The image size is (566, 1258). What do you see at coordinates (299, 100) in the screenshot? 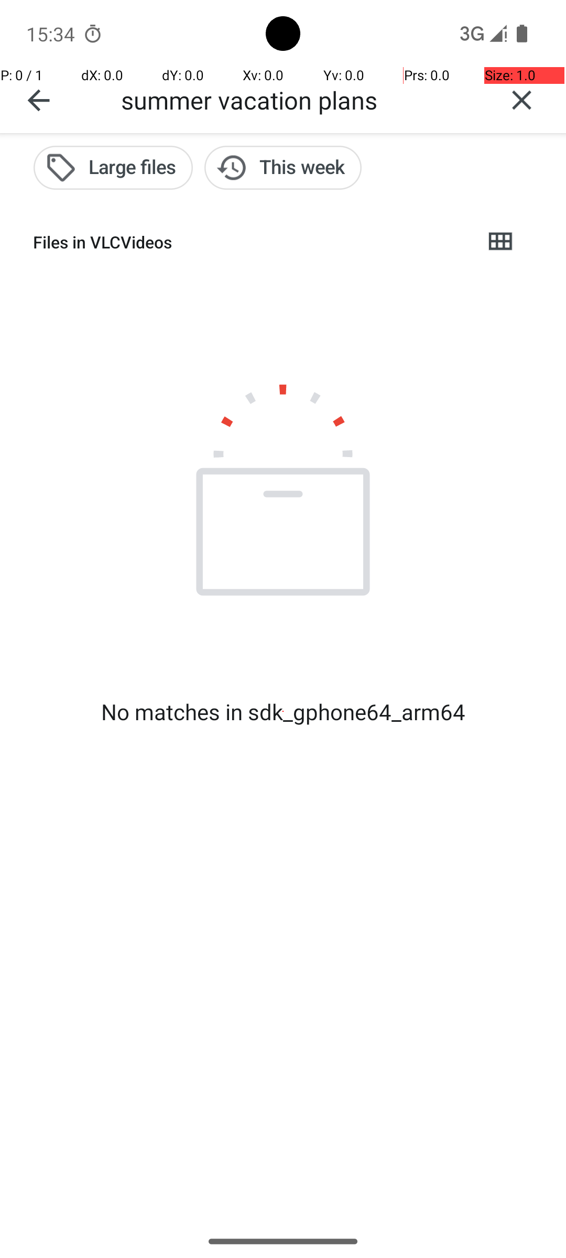
I see `summer vacation plans` at bounding box center [299, 100].